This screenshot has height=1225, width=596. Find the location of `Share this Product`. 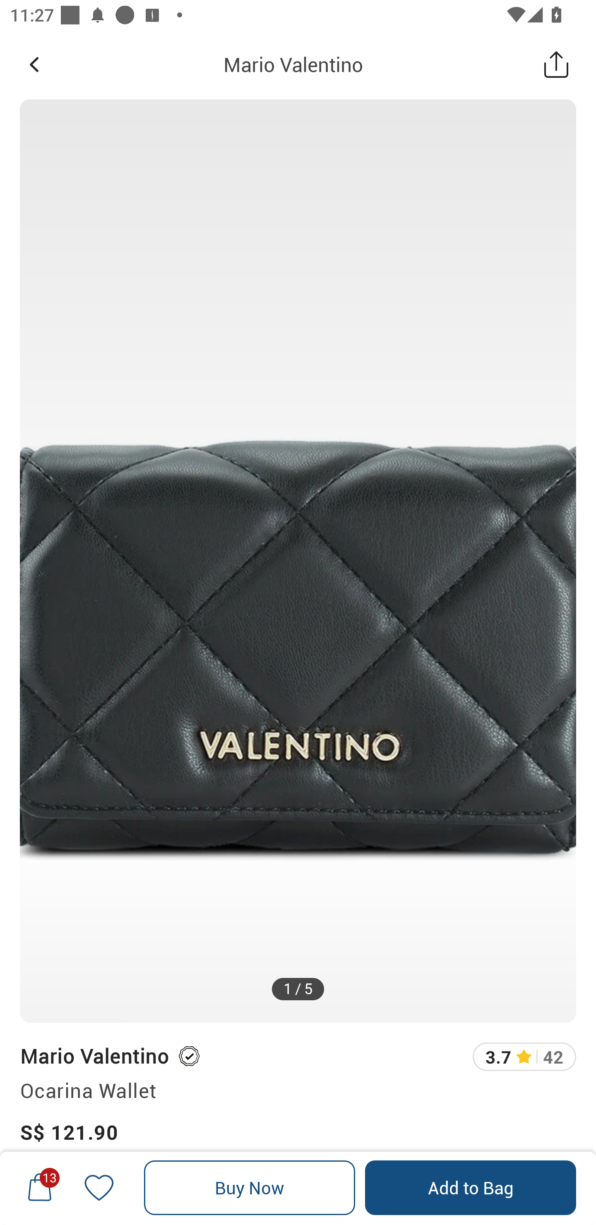

Share this Product is located at coordinates (556, 64).